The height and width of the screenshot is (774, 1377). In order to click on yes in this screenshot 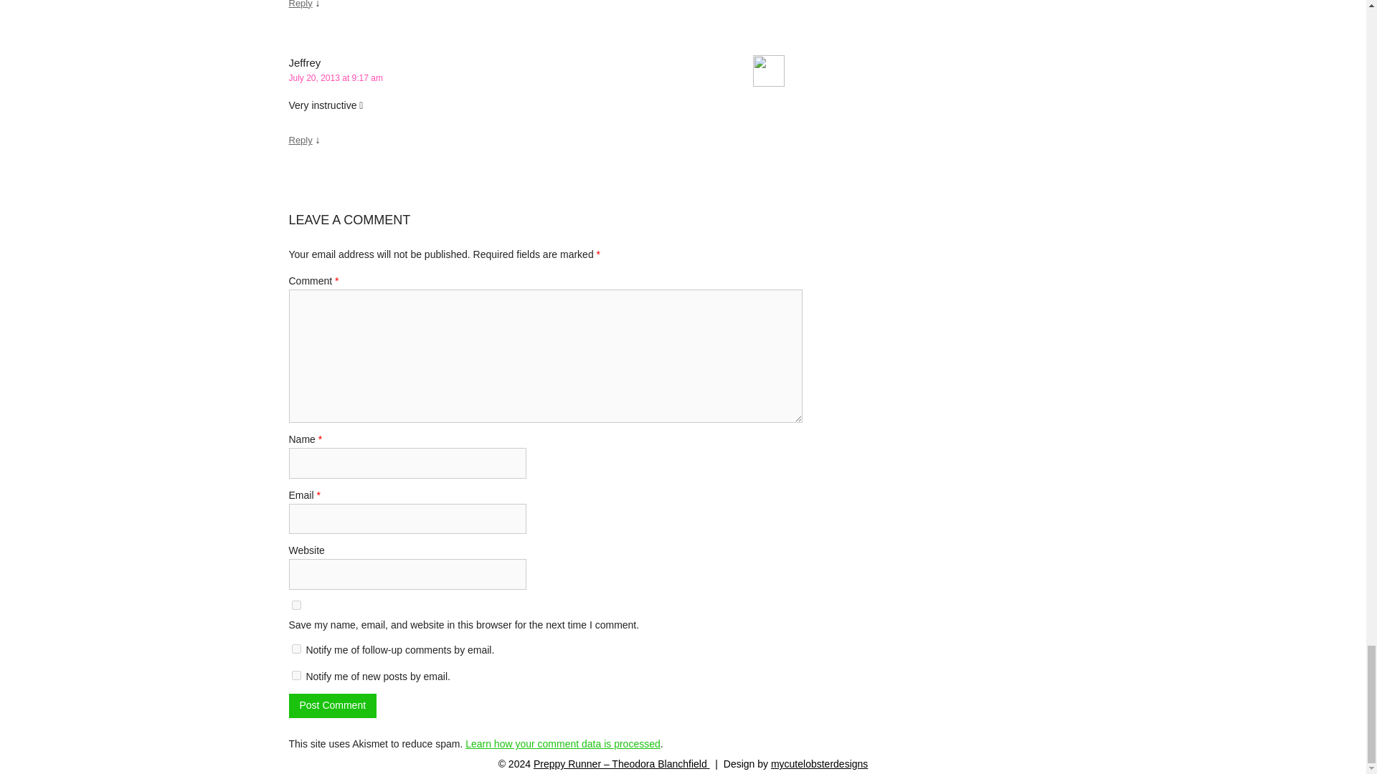, I will do `click(295, 605)`.